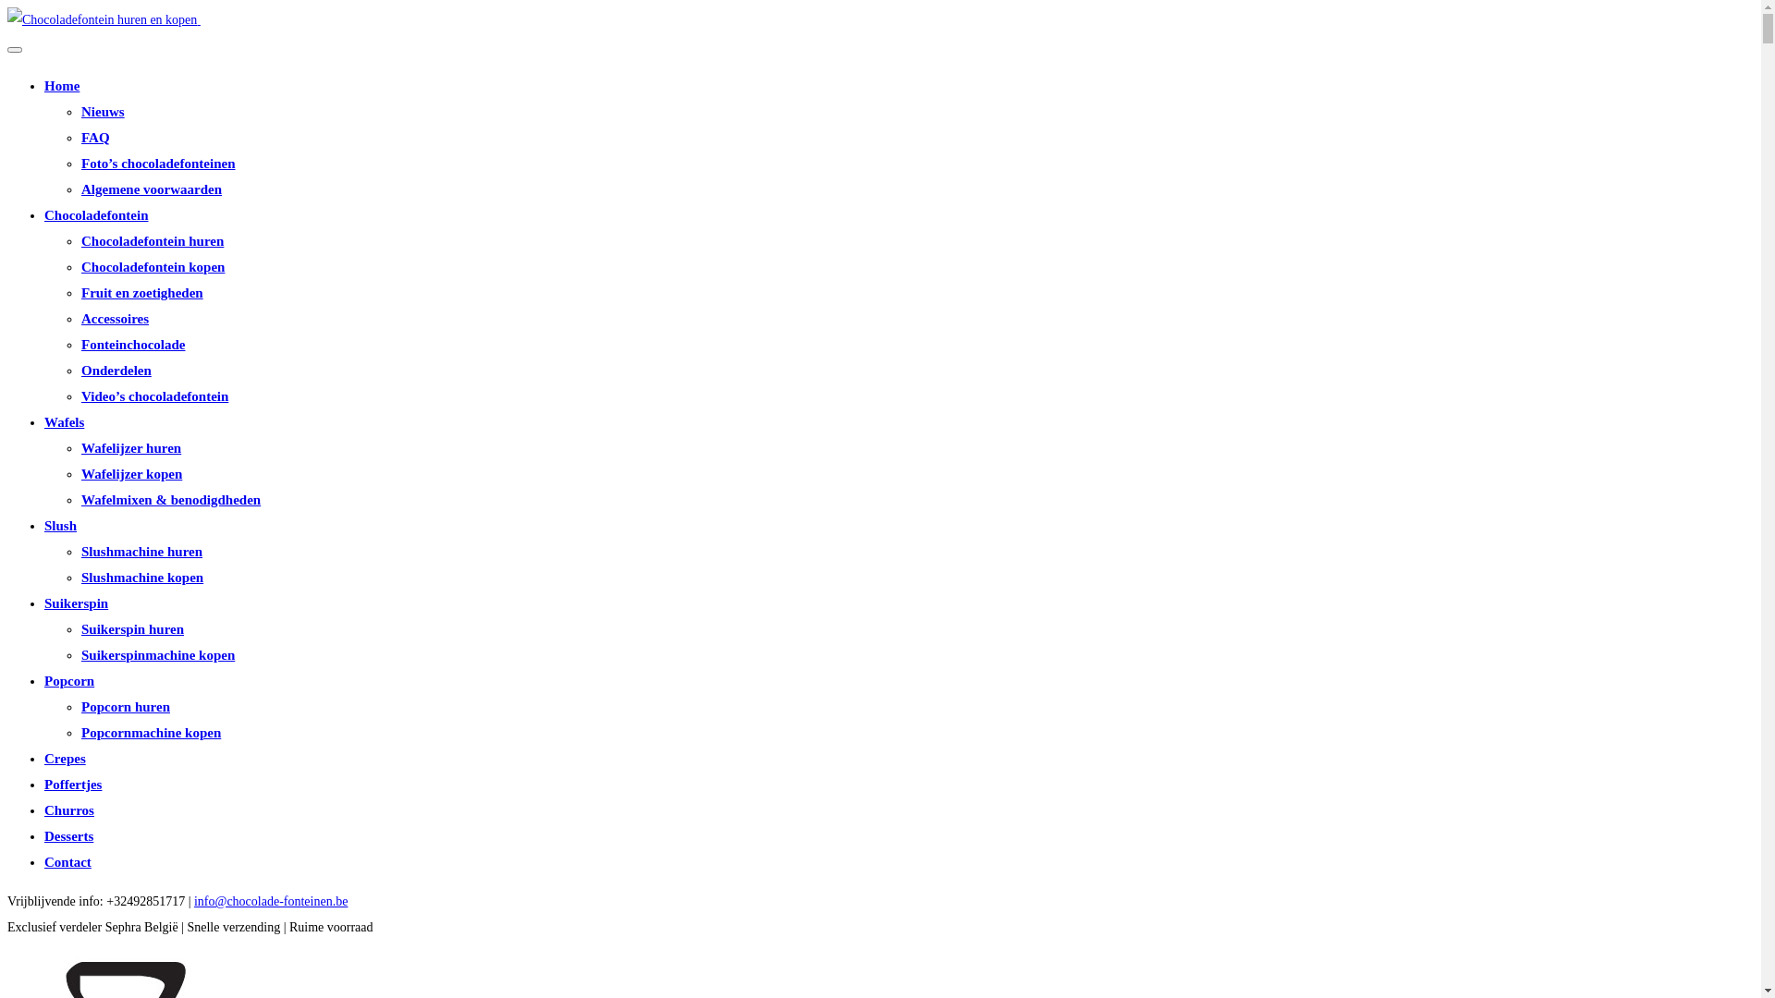 Image resolution: width=1775 pixels, height=998 pixels. What do you see at coordinates (96, 138) in the screenshot?
I see `FAQ` at bounding box center [96, 138].